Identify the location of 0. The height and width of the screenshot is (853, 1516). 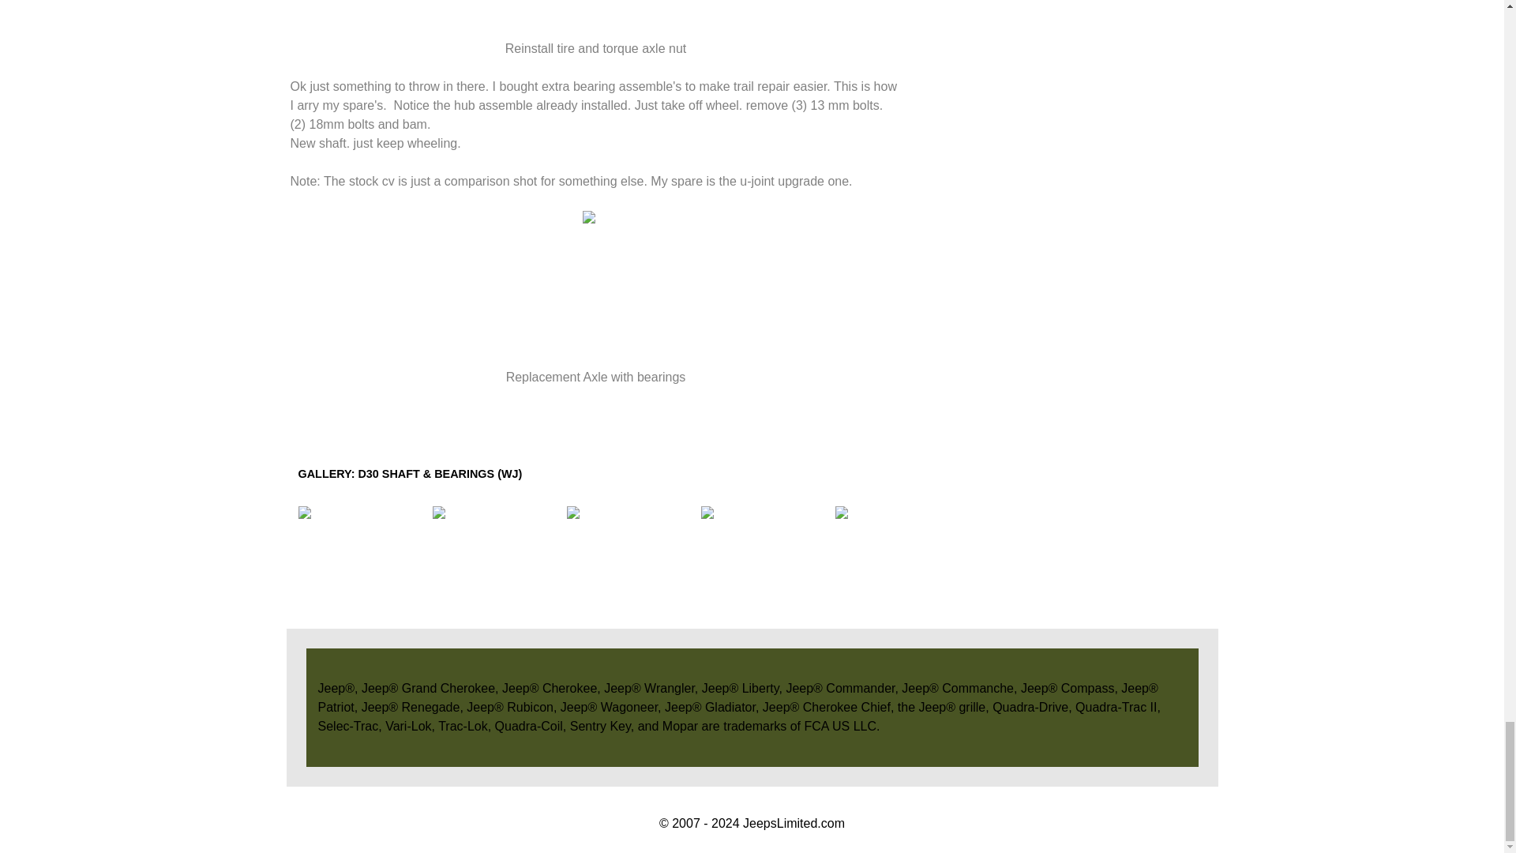
(633, 554).